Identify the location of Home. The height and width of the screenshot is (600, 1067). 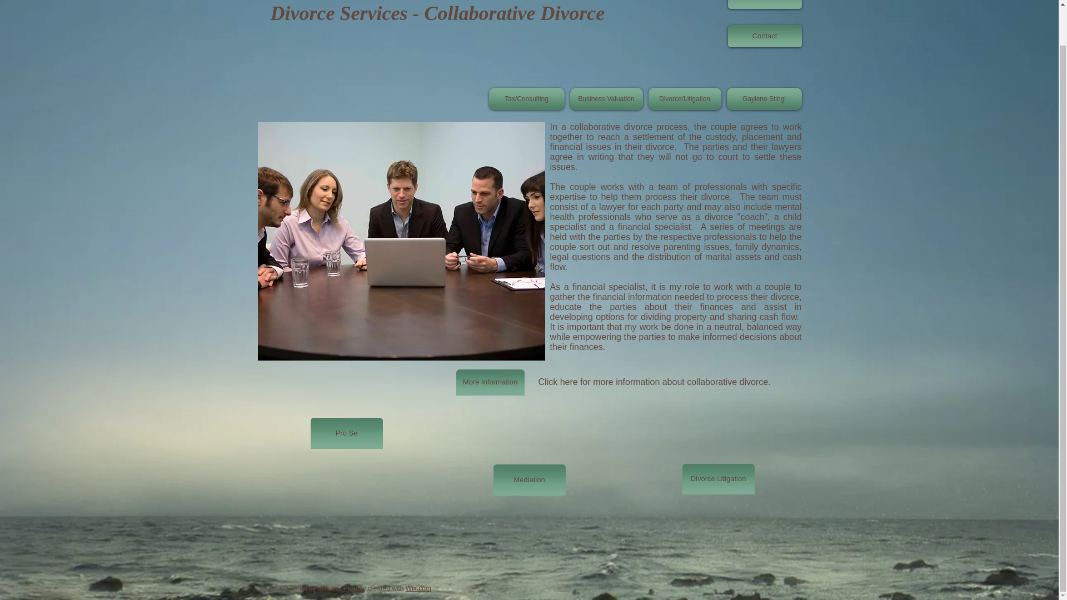
(765, 4).